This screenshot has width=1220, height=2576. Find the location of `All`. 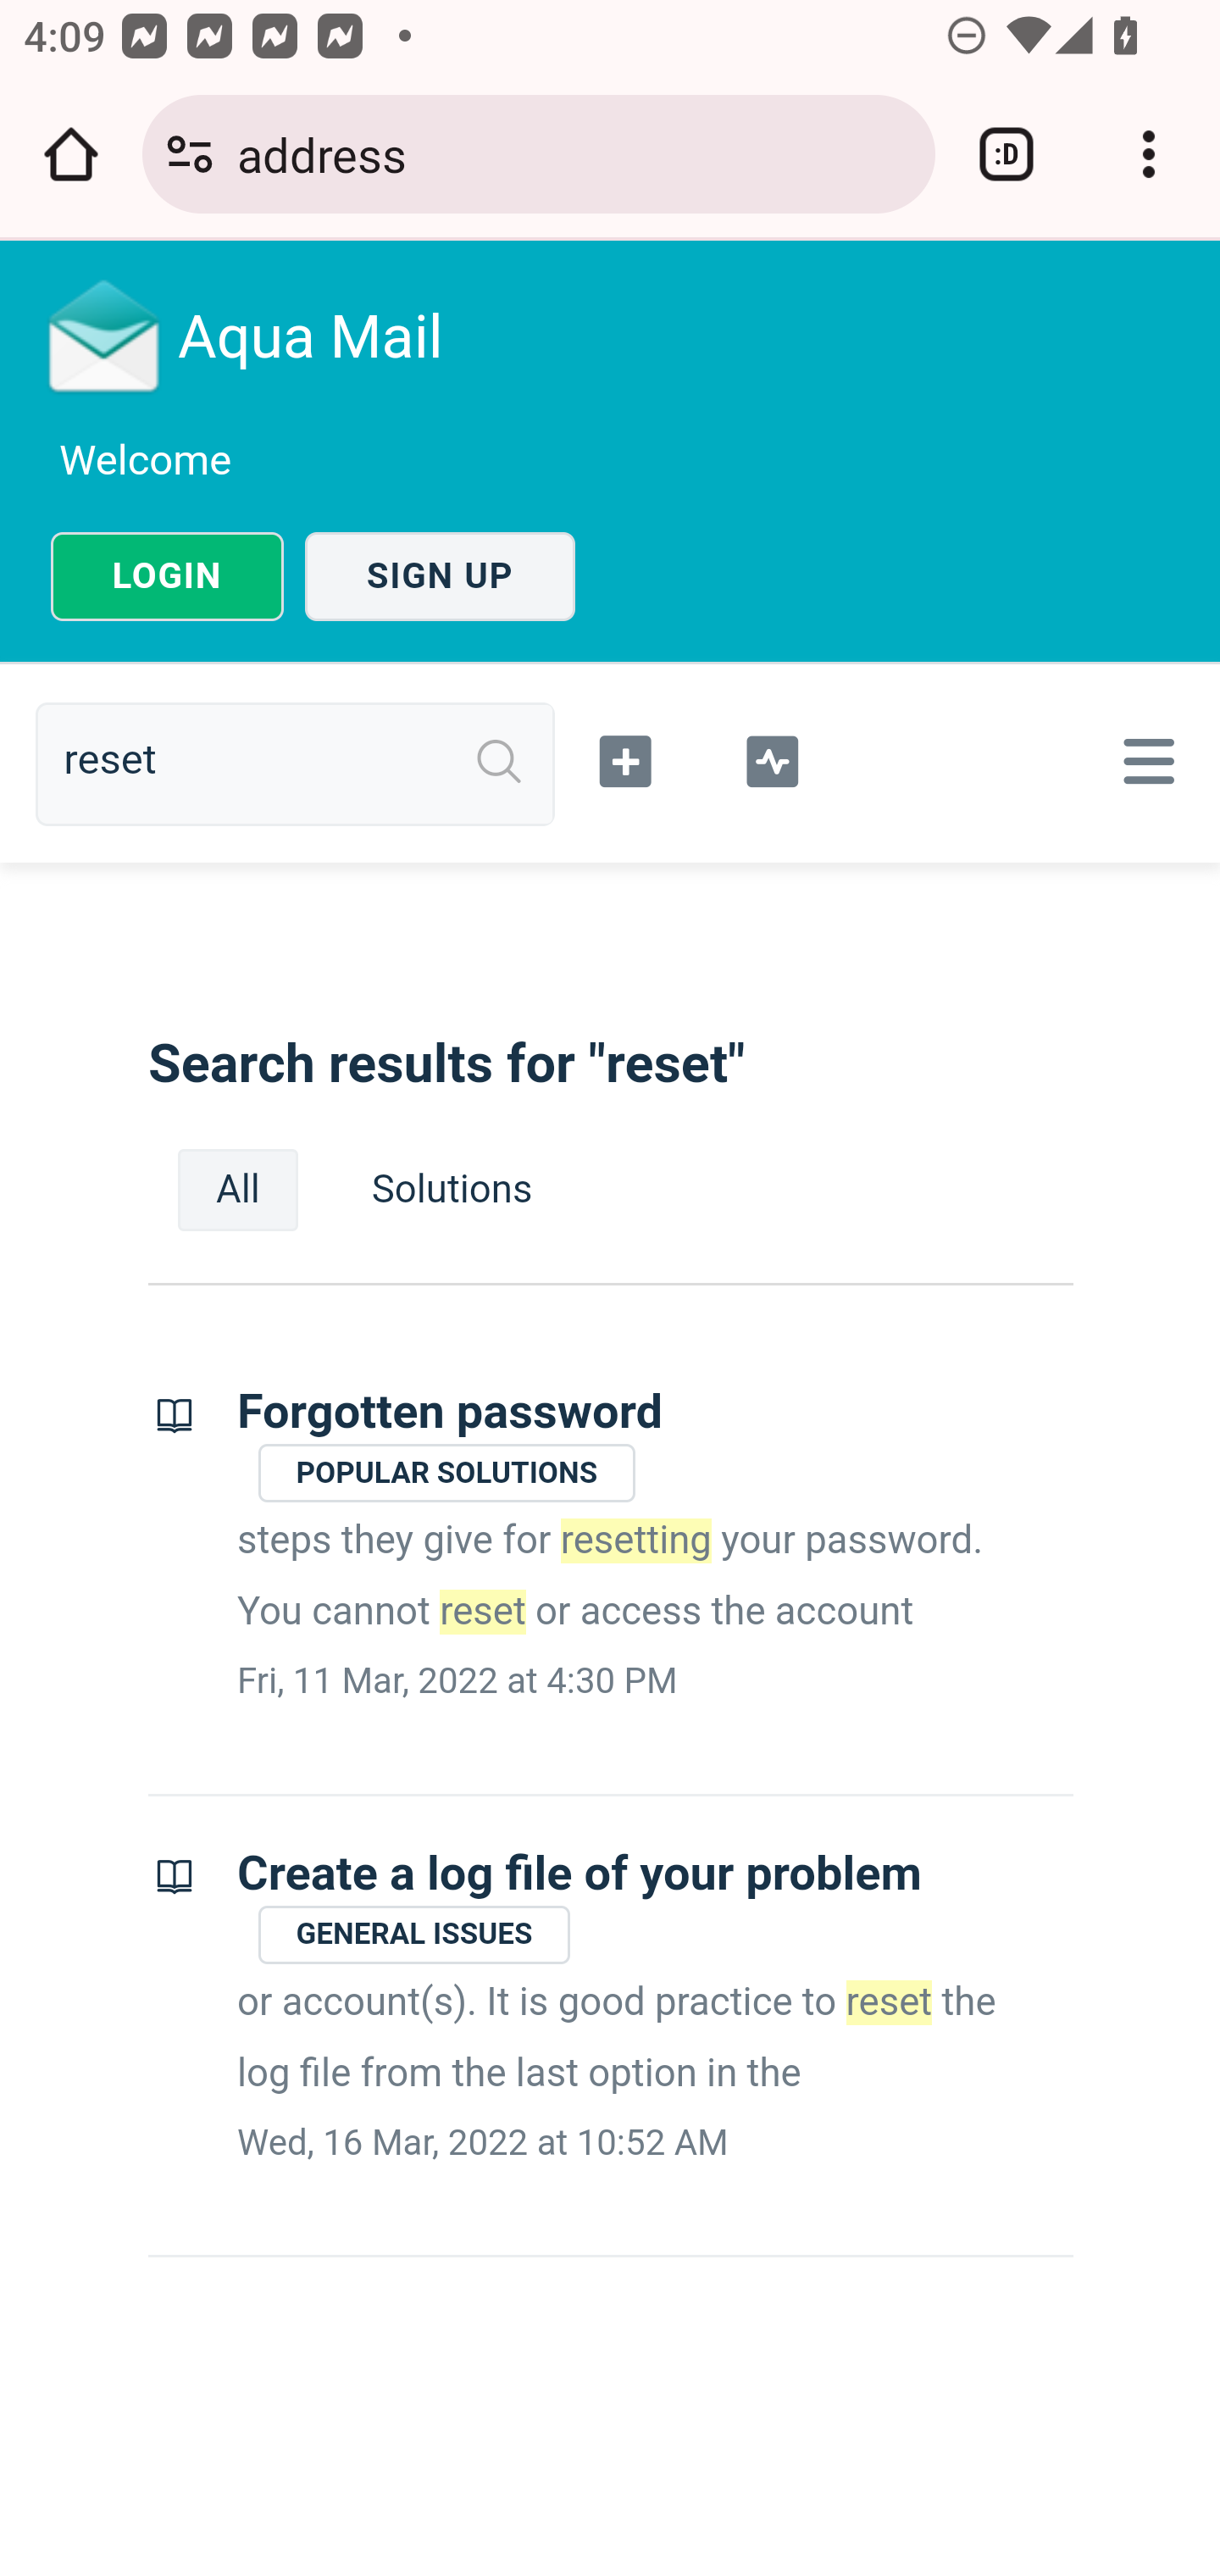

All is located at coordinates (238, 1190).